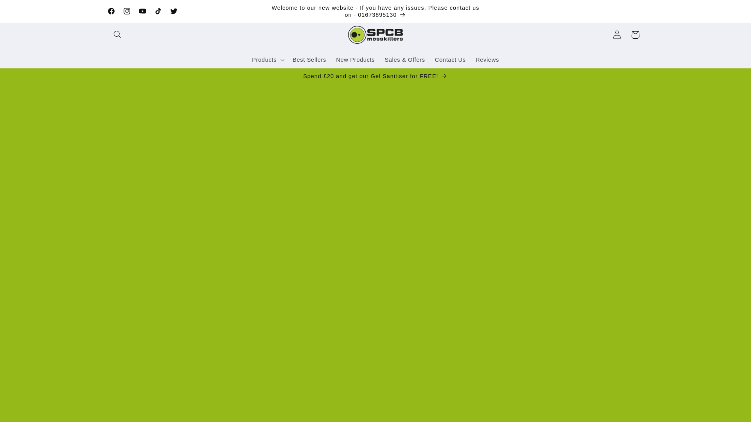 Image resolution: width=751 pixels, height=422 pixels. Describe the element at coordinates (25, 9) in the screenshot. I see `Skip to content` at that location.